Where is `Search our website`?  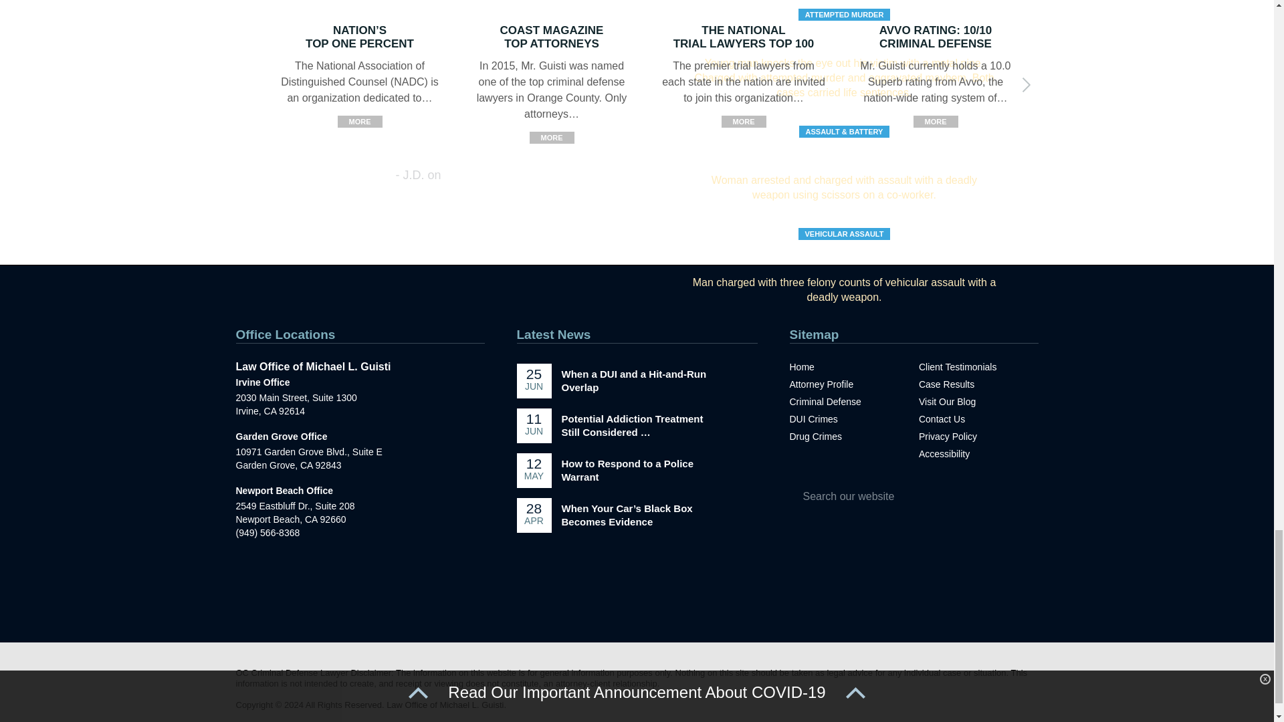 Search our website is located at coordinates (887, 496).